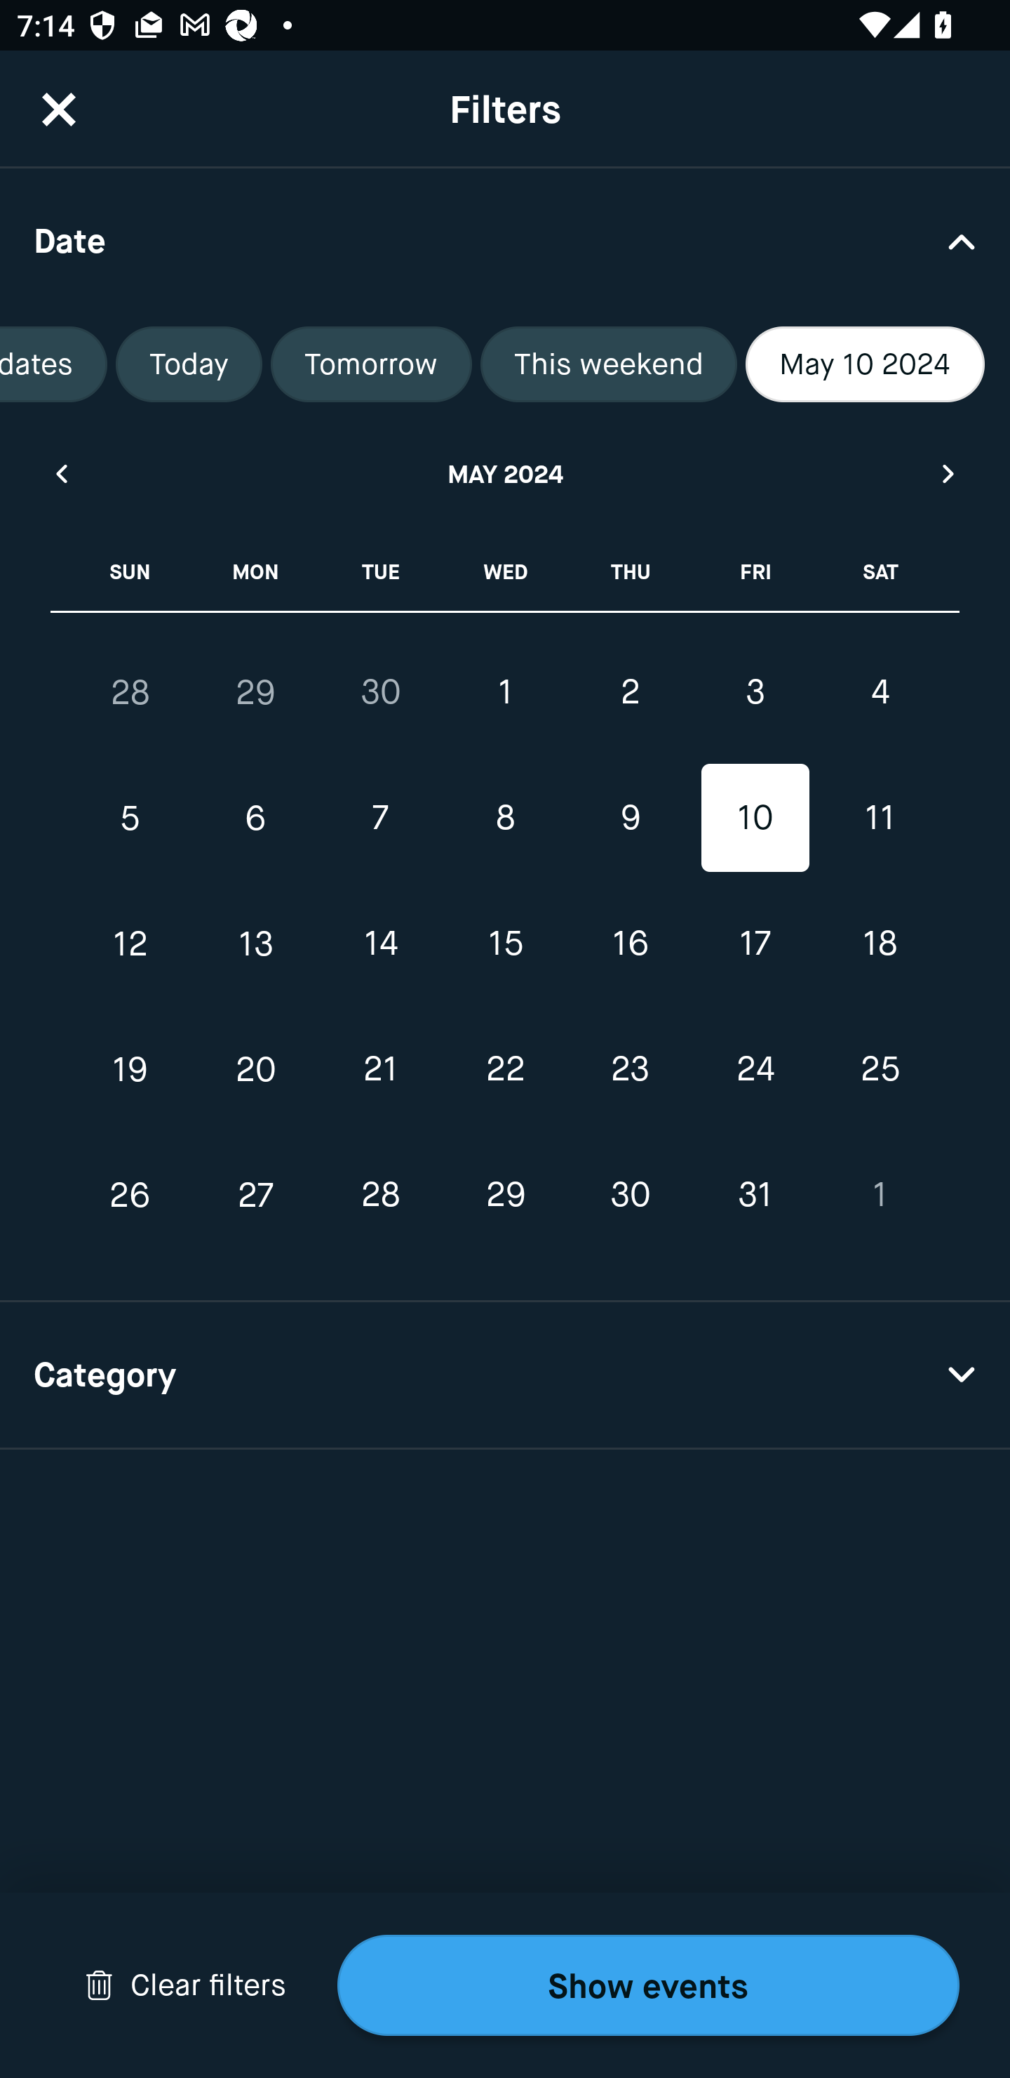 This screenshot has height=2078, width=1010. I want to click on 20, so click(255, 1068).